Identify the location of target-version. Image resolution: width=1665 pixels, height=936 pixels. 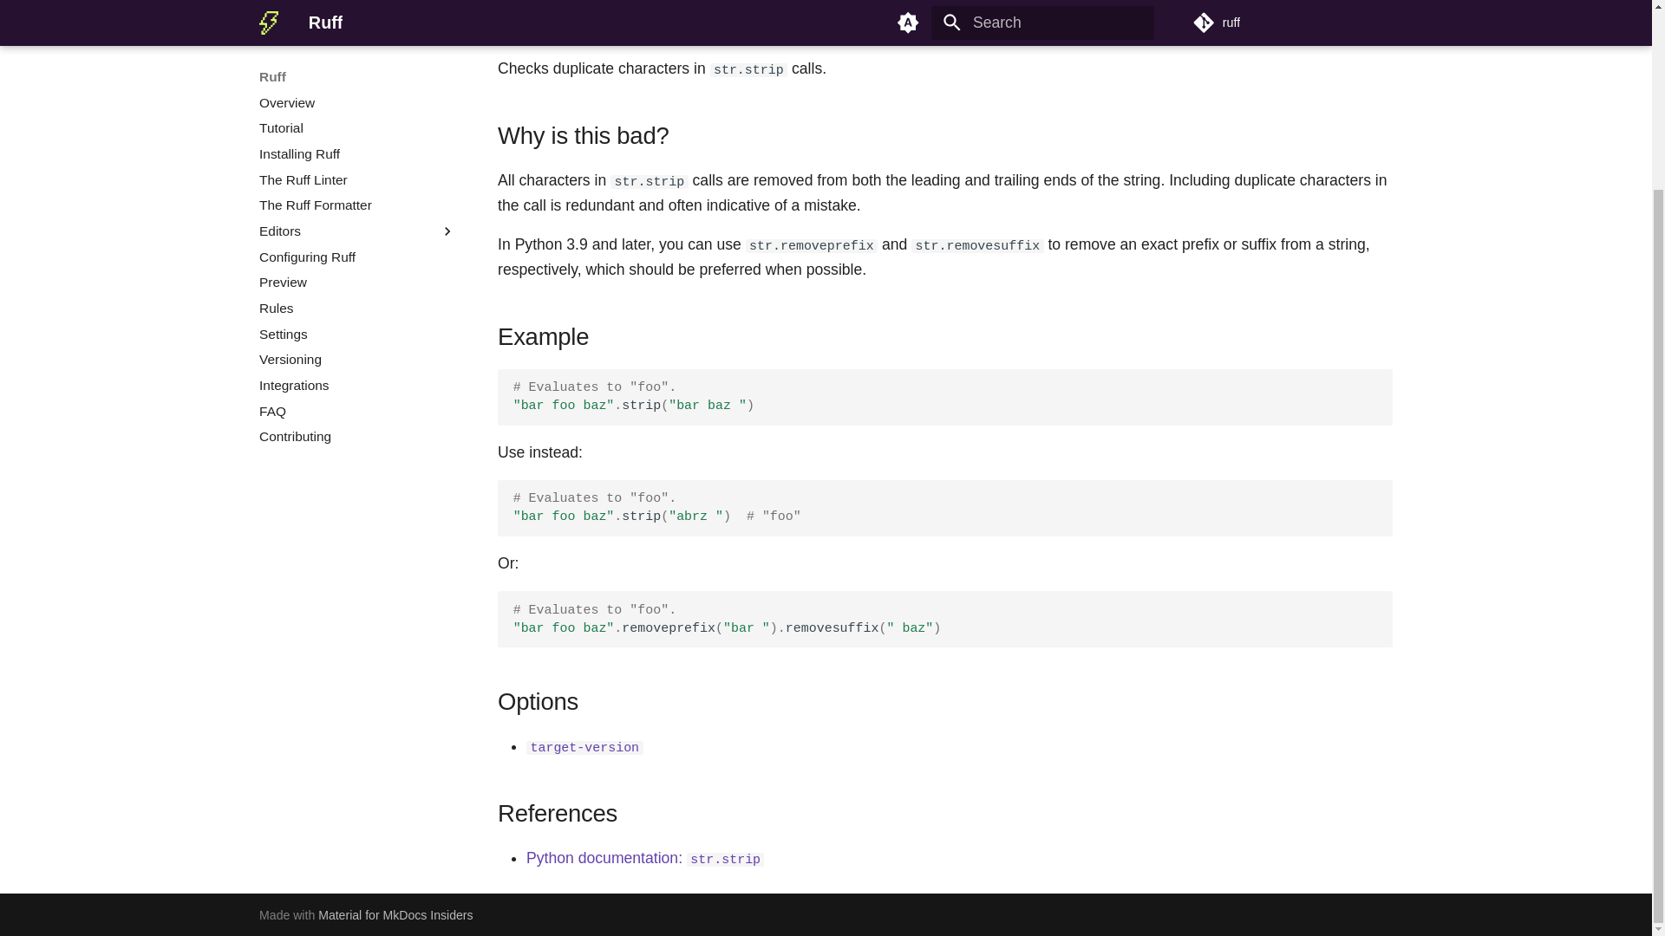
(584, 745).